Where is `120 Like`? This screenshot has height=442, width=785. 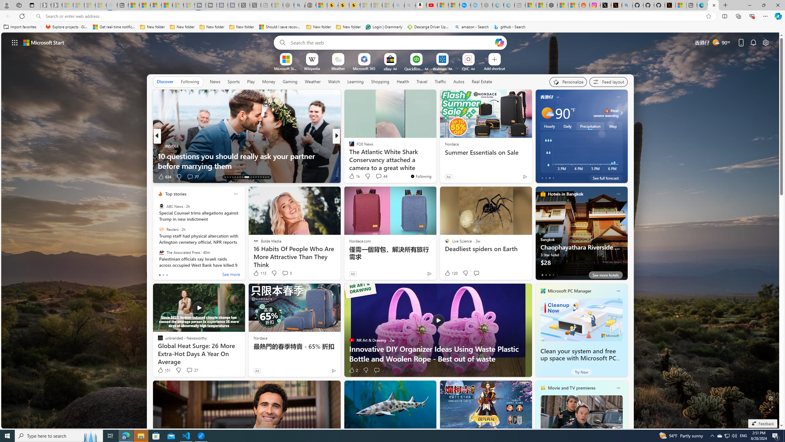 120 Like is located at coordinates (450, 273).